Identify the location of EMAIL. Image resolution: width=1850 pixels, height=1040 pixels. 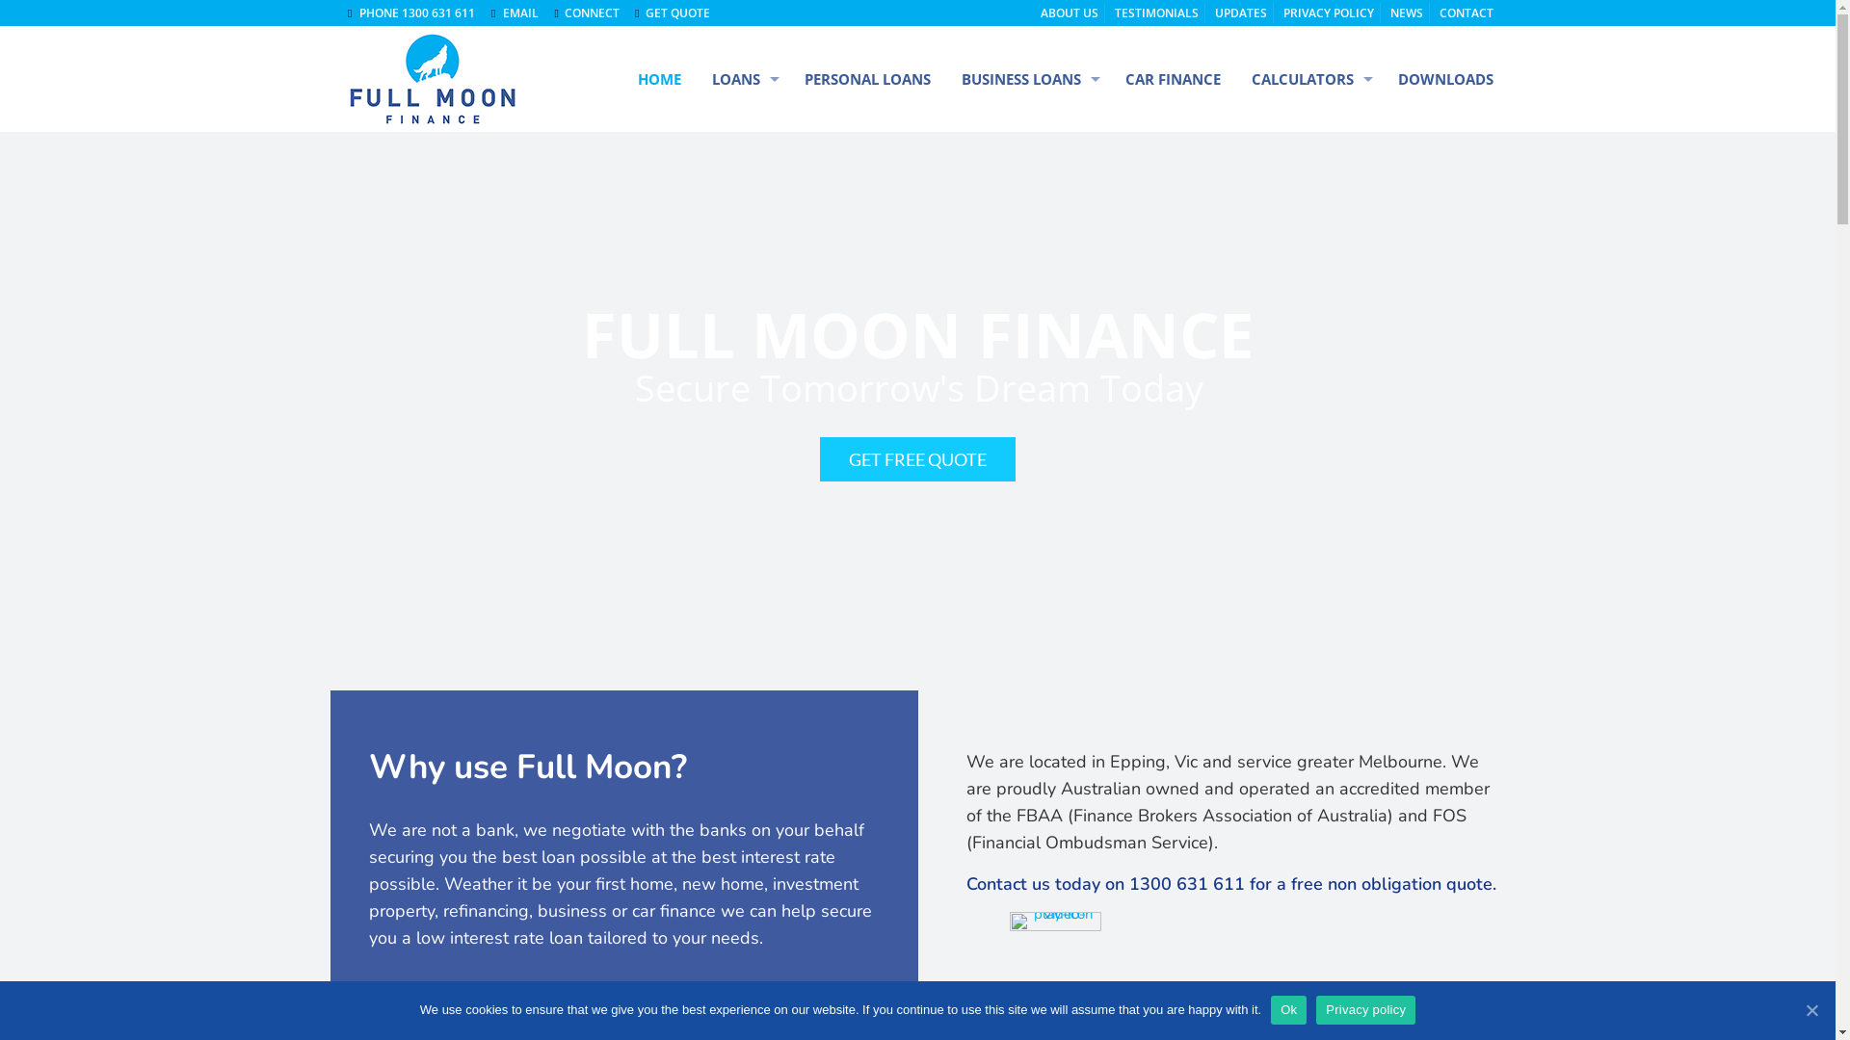
(520, 13).